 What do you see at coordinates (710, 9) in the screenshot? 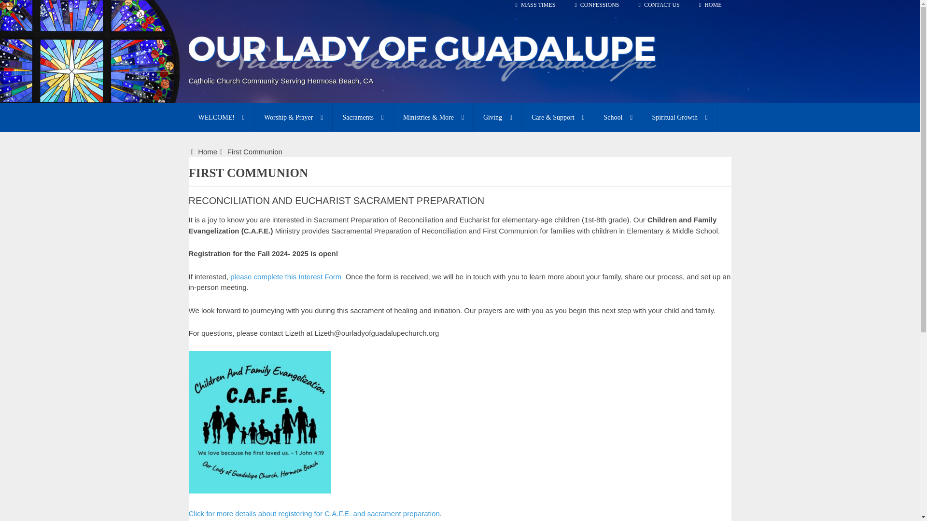
I see `HOME` at bounding box center [710, 9].